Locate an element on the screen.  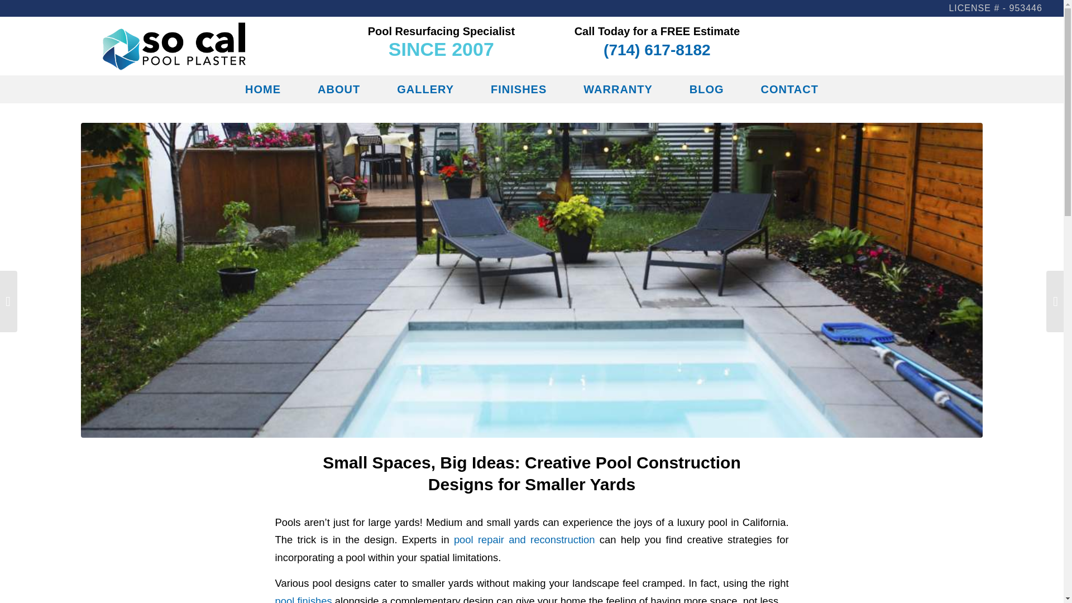
HOME is located at coordinates (263, 89).